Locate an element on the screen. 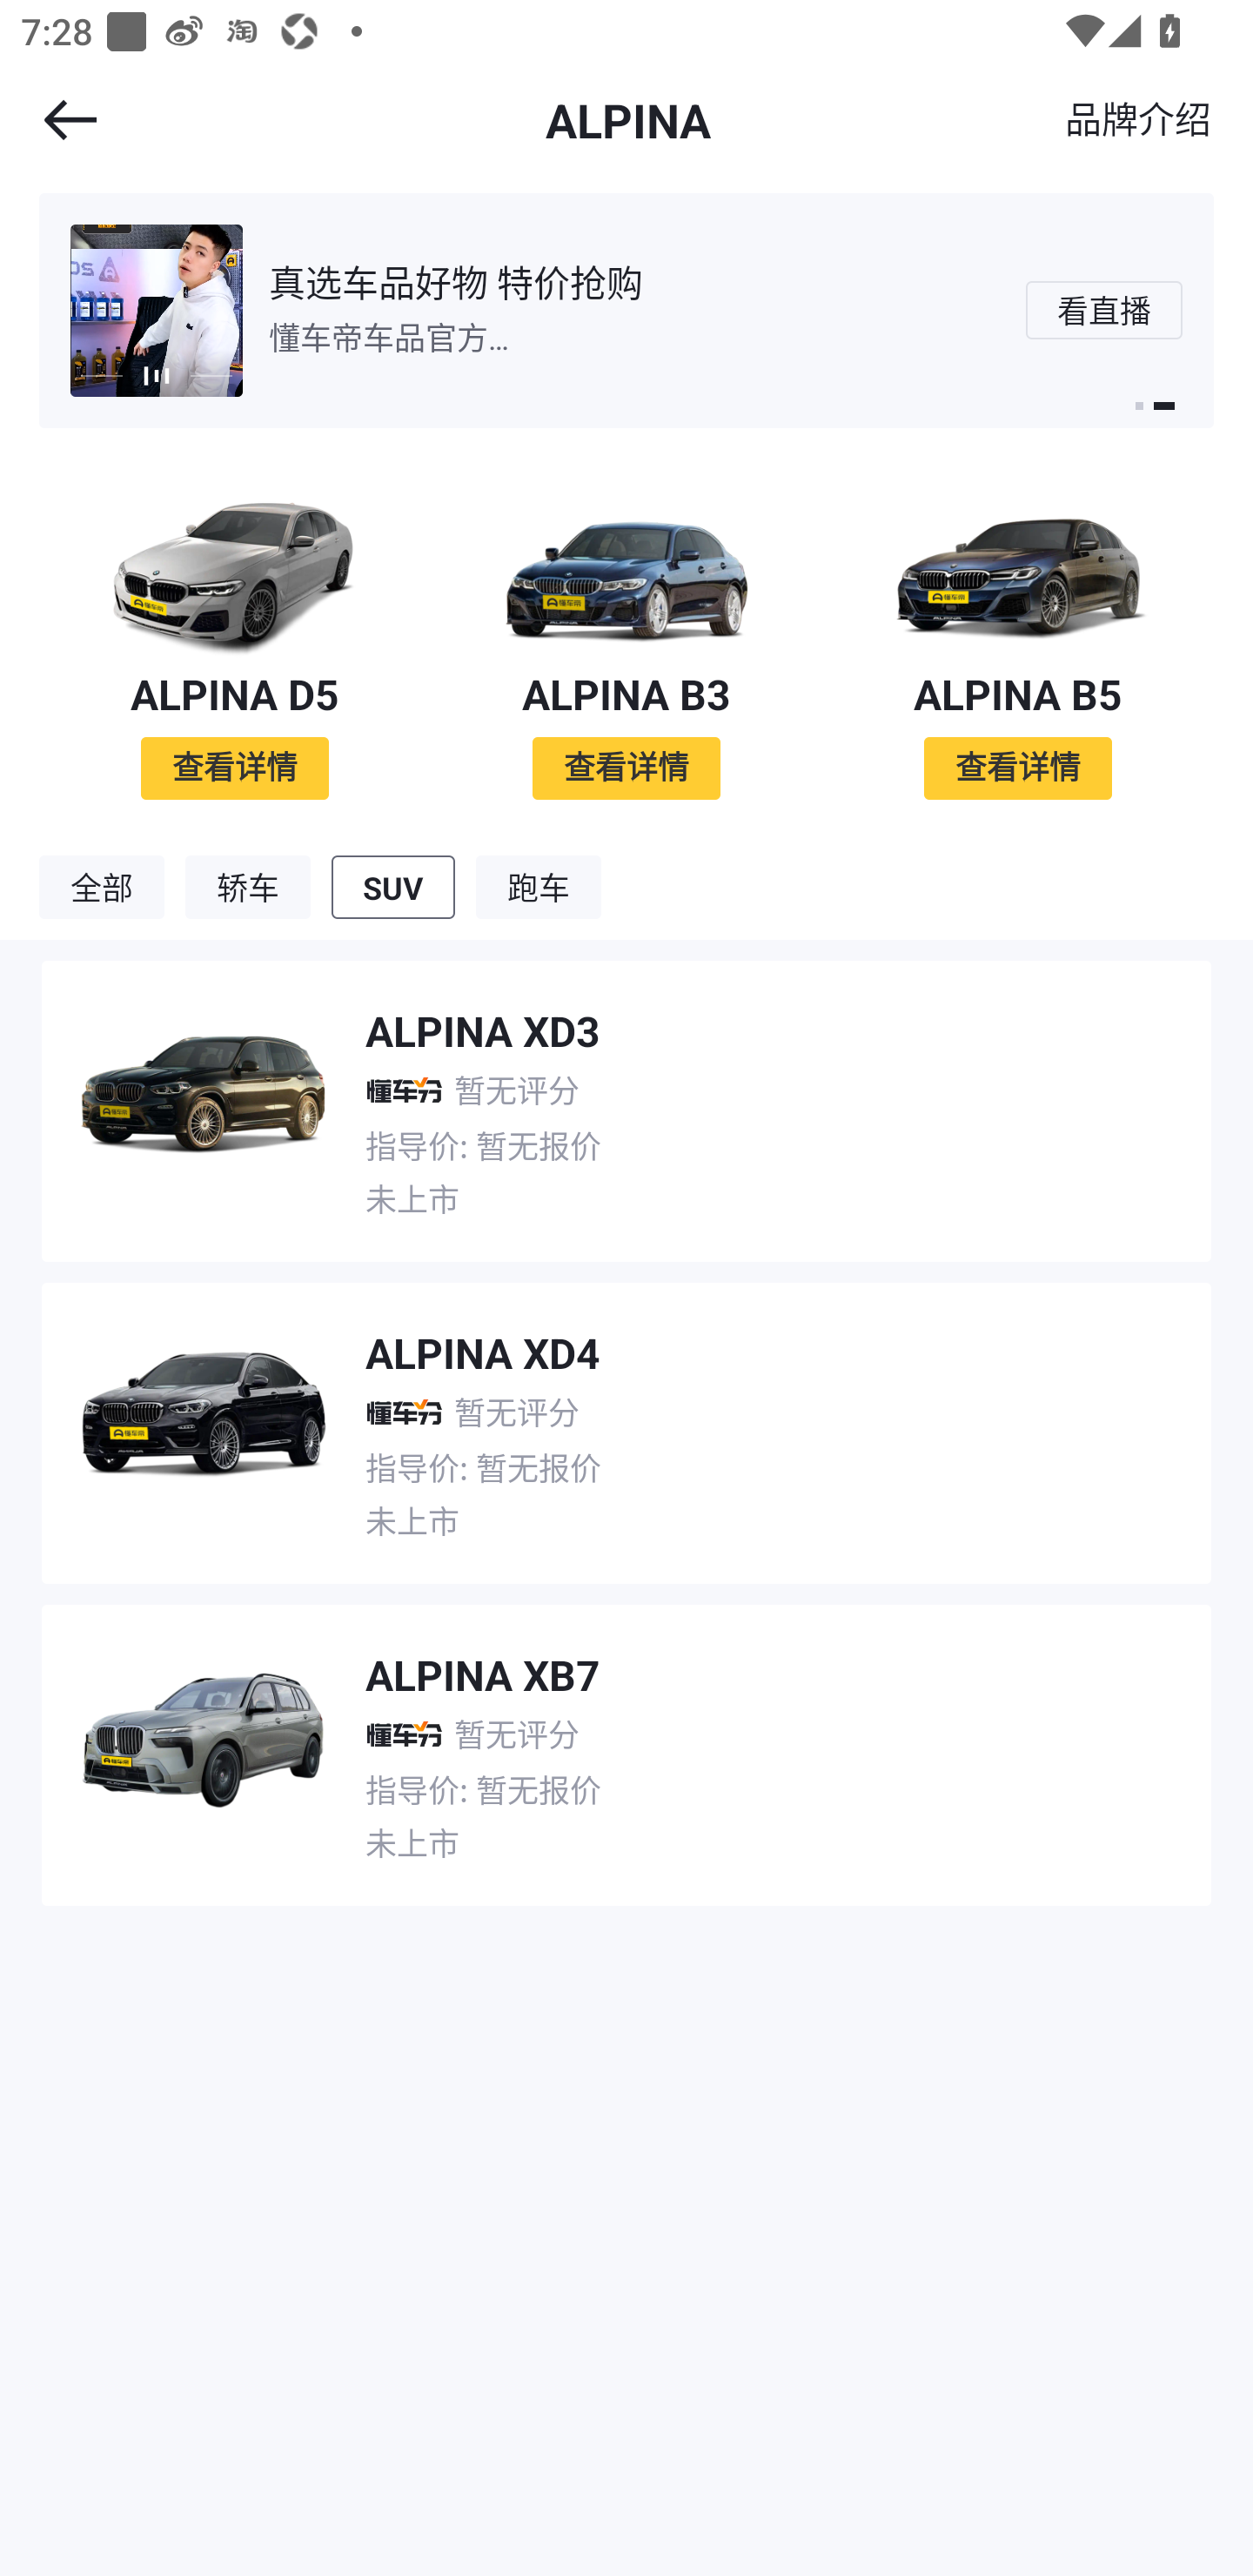 Image resolution: width=1253 pixels, height=2576 pixels. ALPINA XD4 暂无评分 指导价: 暂无报价 未上市 is located at coordinates (626, 1423).